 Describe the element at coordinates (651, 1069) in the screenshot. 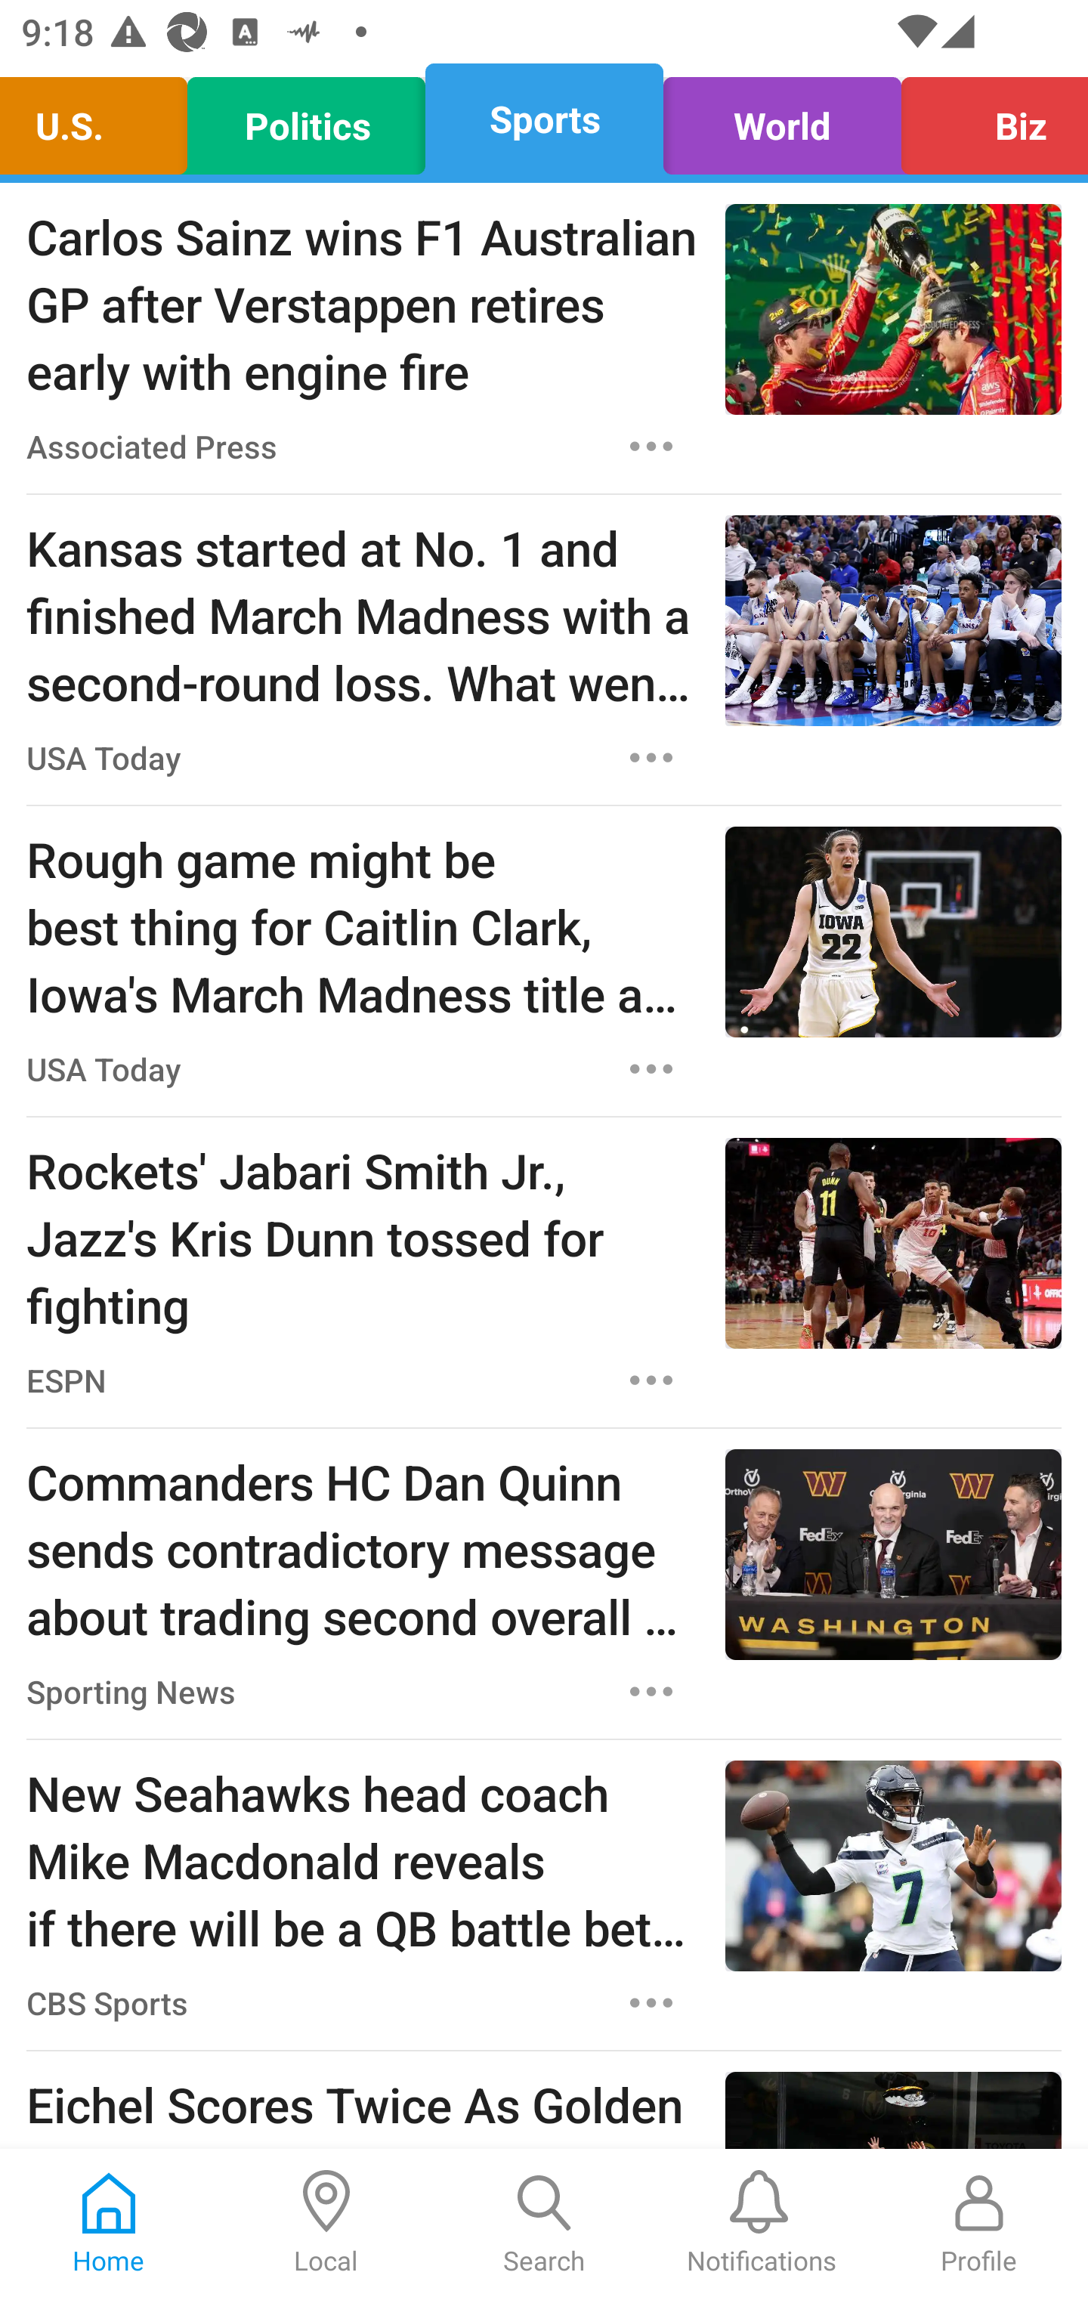

I see `Options` at that location.